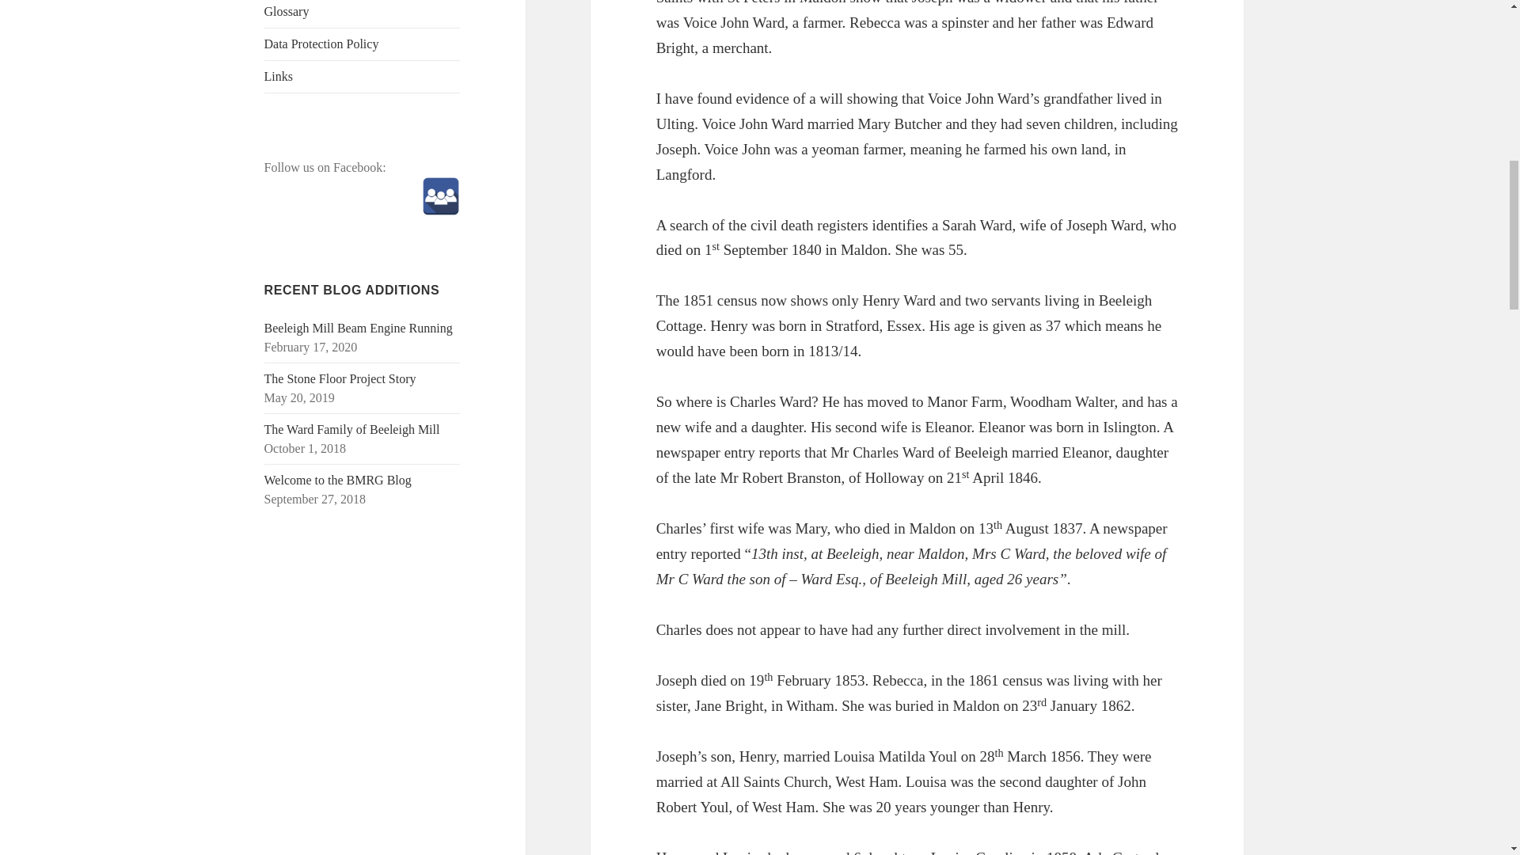  Describe the element at coordinates (338, 480) in the screenshot. I see `Welcome to the BMRG Blog` at that location.